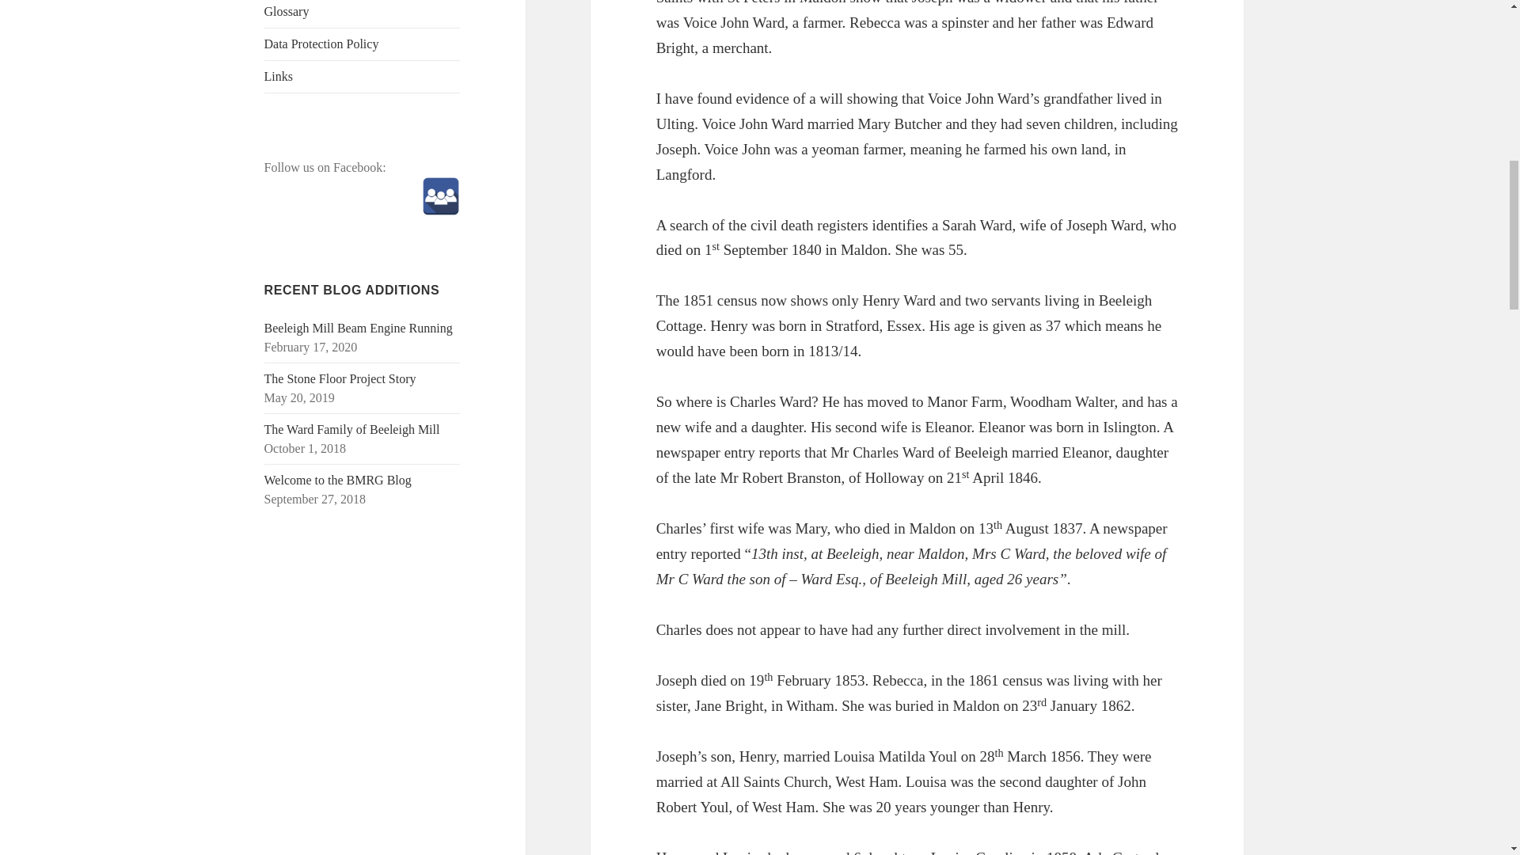  Describe the element at coordinates (338, 480) in the screenshot. I see `Welcome to the BMRG Blog` at that location.